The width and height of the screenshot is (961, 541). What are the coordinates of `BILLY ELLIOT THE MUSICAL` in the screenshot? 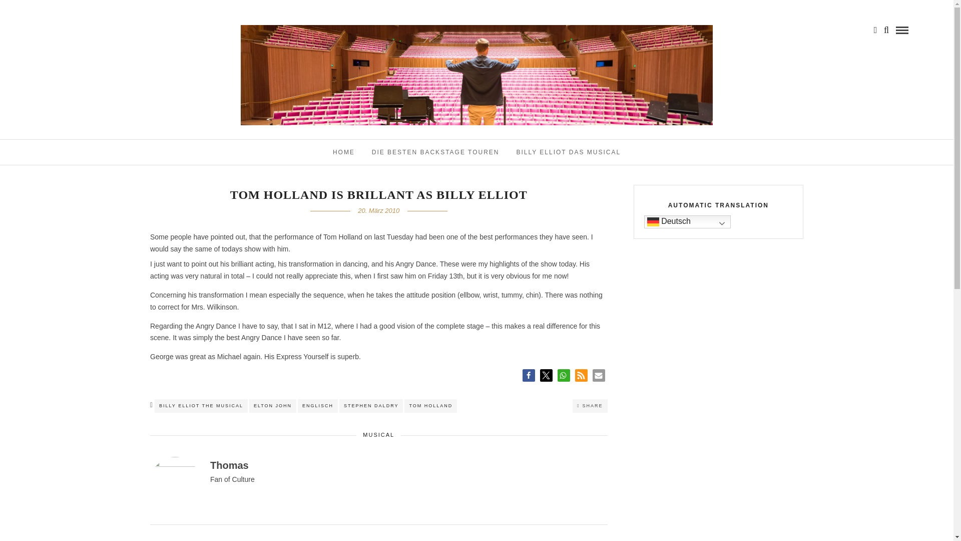 It's located at (201, 406).